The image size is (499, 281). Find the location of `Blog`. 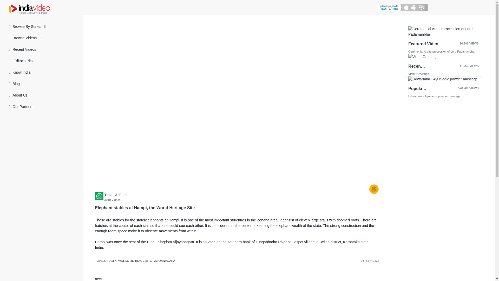

Blog is located at coordinates (41, 84).